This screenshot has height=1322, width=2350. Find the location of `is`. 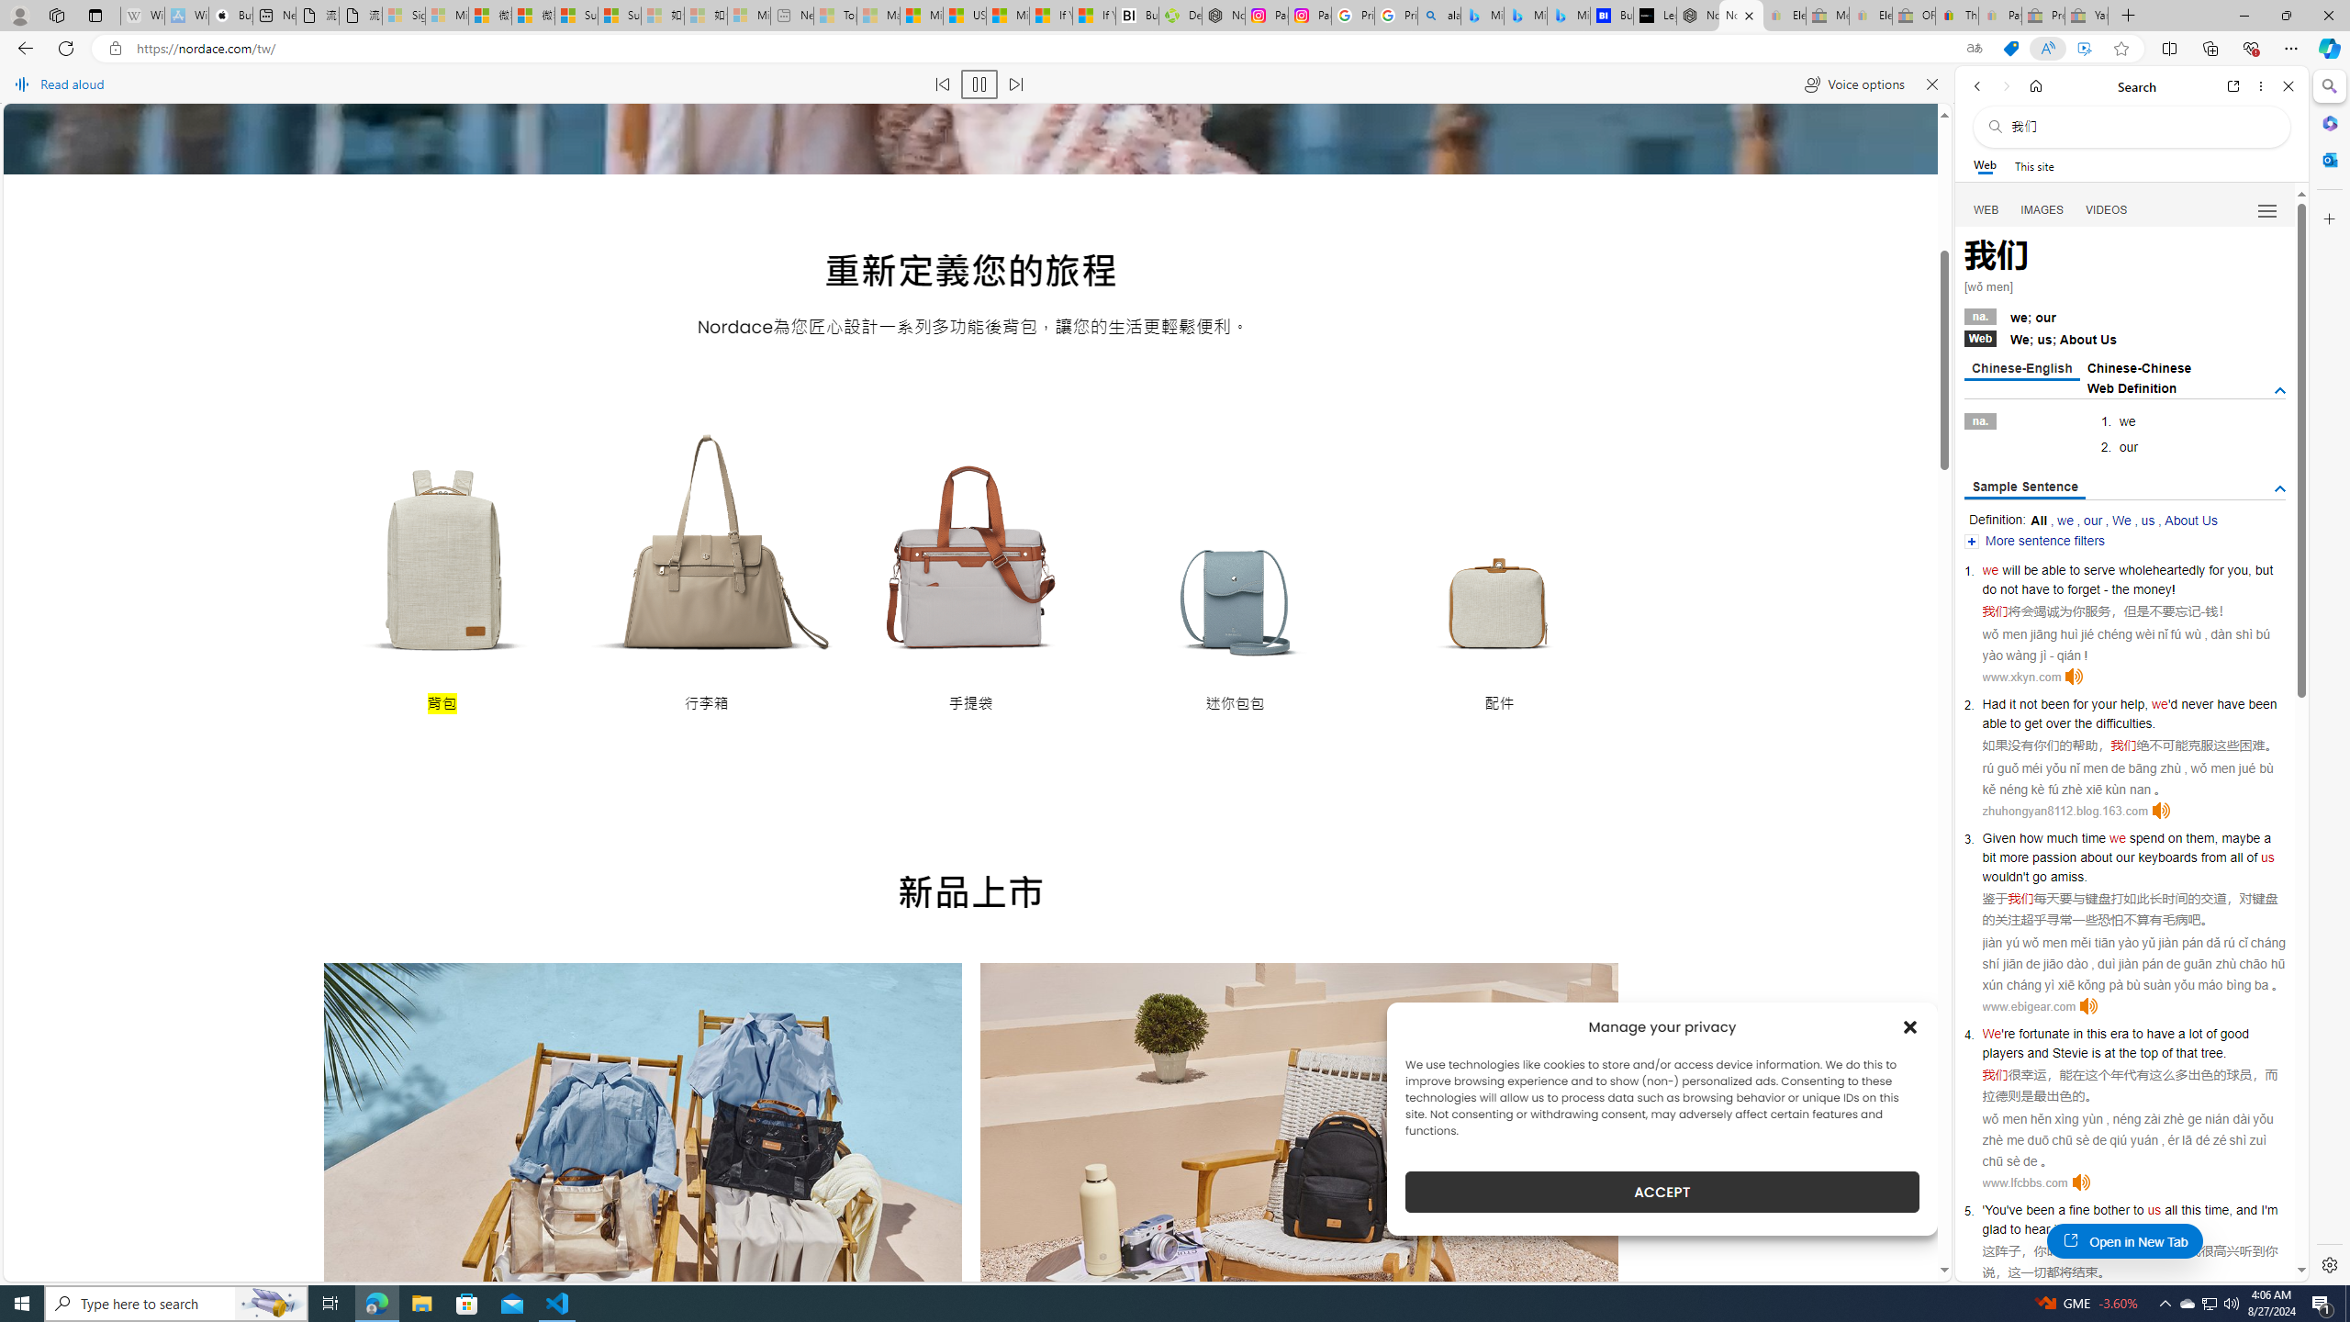

is is located at coordinates (2096, 1052).